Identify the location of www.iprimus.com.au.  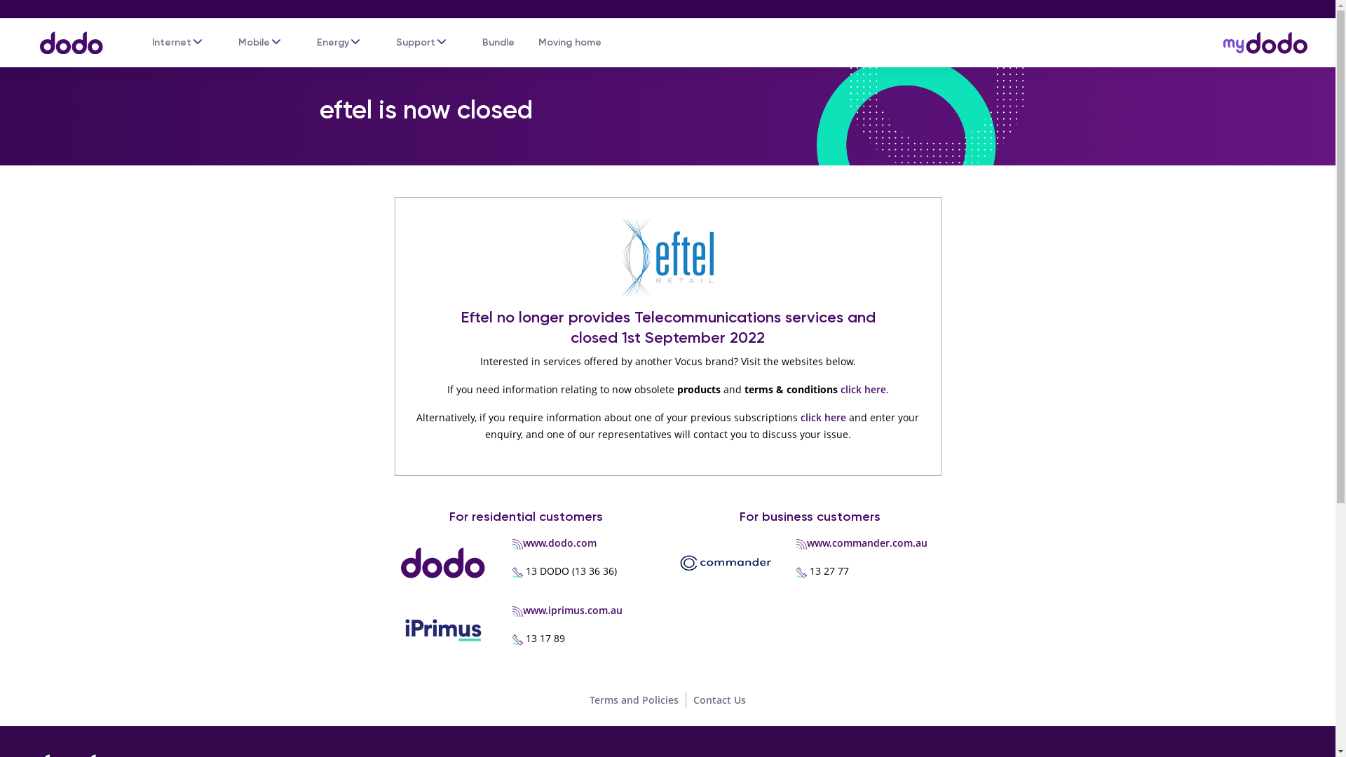
(573, 610).